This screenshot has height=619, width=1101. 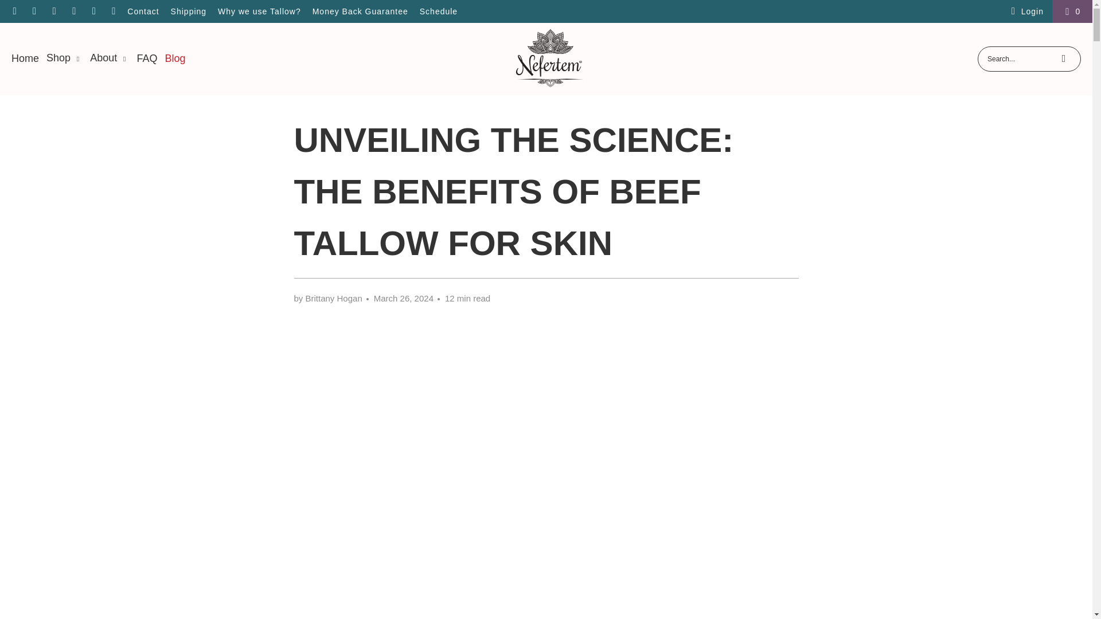 What do you see at coordinates (54, 11) in the screenshot?
I see `Nefertem on Instagram` at bounding box center [54, 11].